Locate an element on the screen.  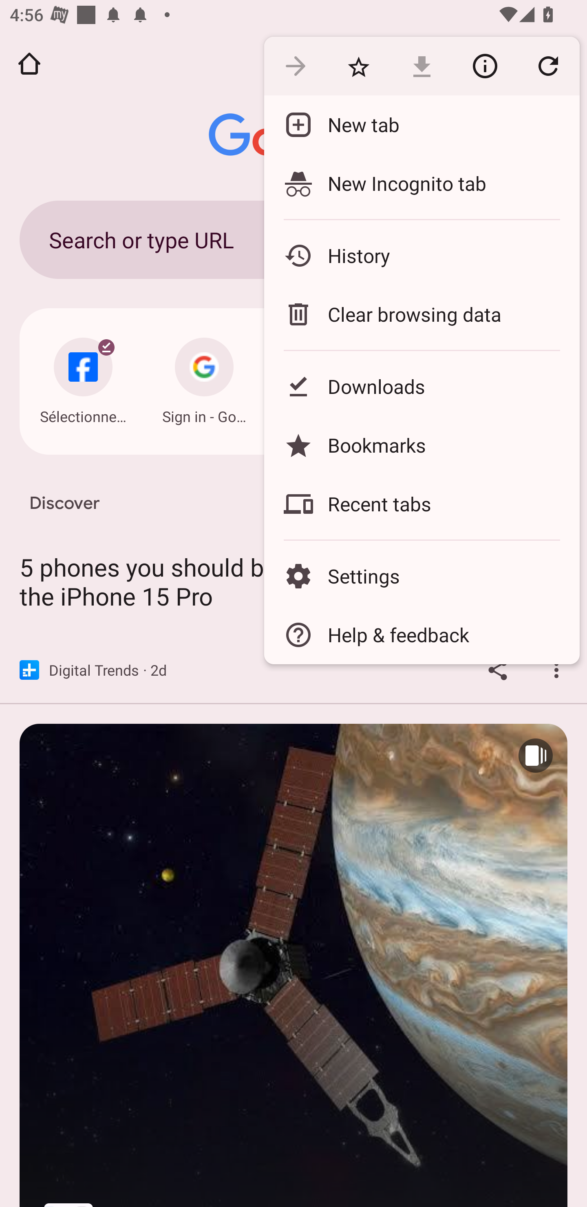
Recent tabs is located at coordinates (422, 504).